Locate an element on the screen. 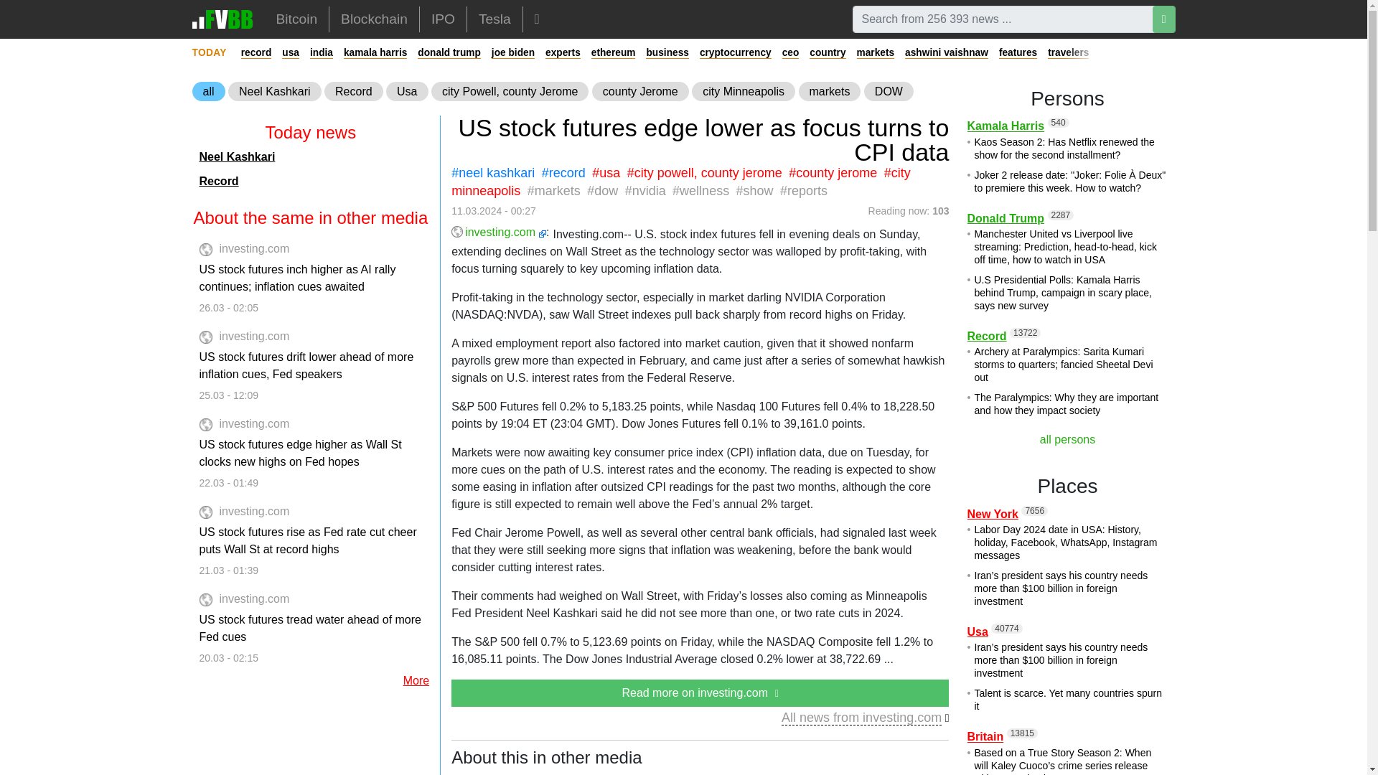  More is located at coordinates (537, 19).